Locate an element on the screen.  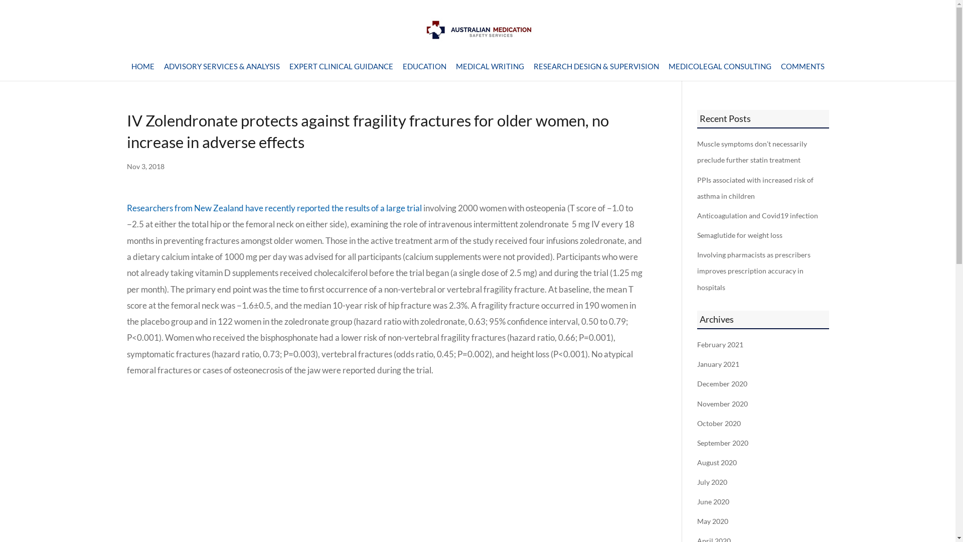
MEDICOLEGAL CONSULTING is located at coordinates (719, 72).